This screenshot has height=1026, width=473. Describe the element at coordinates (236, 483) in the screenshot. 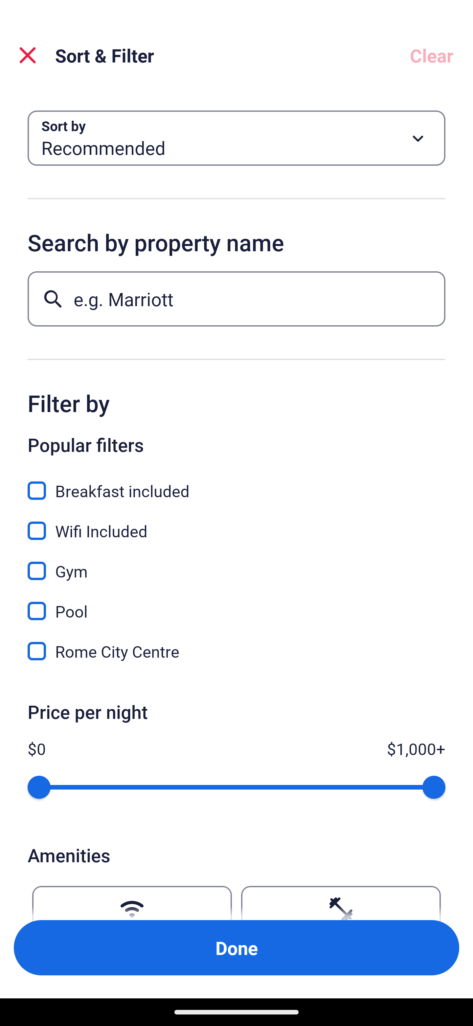

I see `Breakfast included, Breakfast included` at that location.